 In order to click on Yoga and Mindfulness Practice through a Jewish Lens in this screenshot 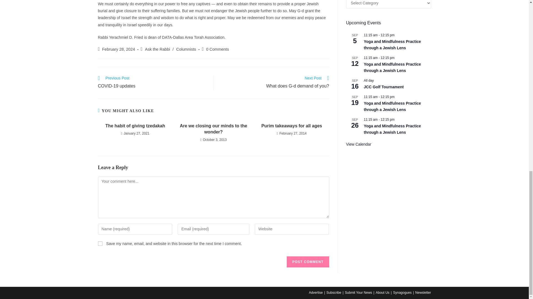, I will do `click(392, 45)`.